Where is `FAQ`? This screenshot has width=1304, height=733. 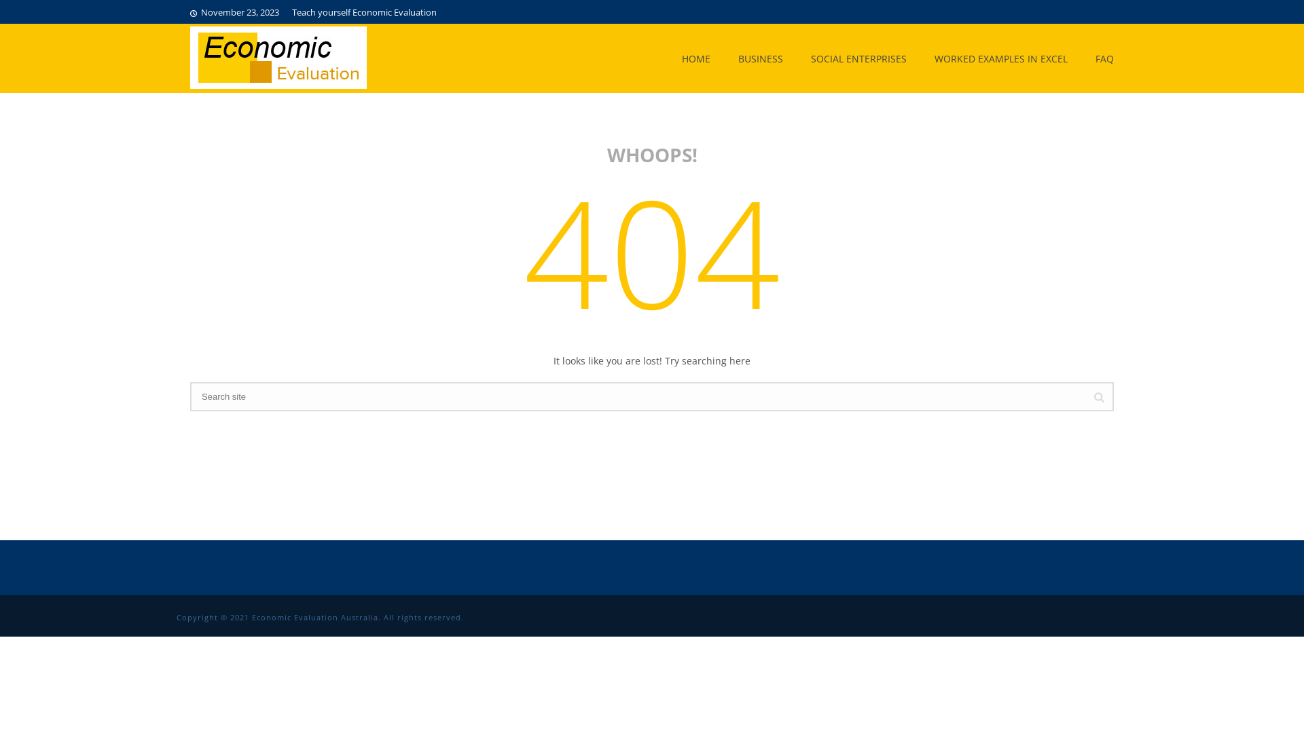
FAQ is located at coordinates (1104, 58).